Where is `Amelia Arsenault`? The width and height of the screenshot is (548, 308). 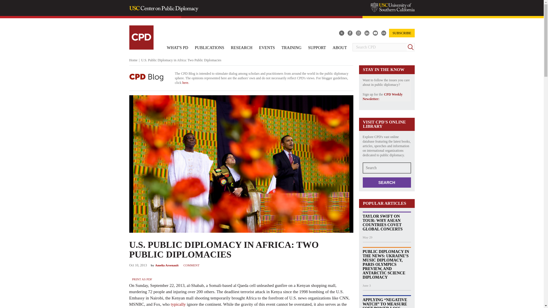
Amelia Arsenault is located at coordinates (167, 265).